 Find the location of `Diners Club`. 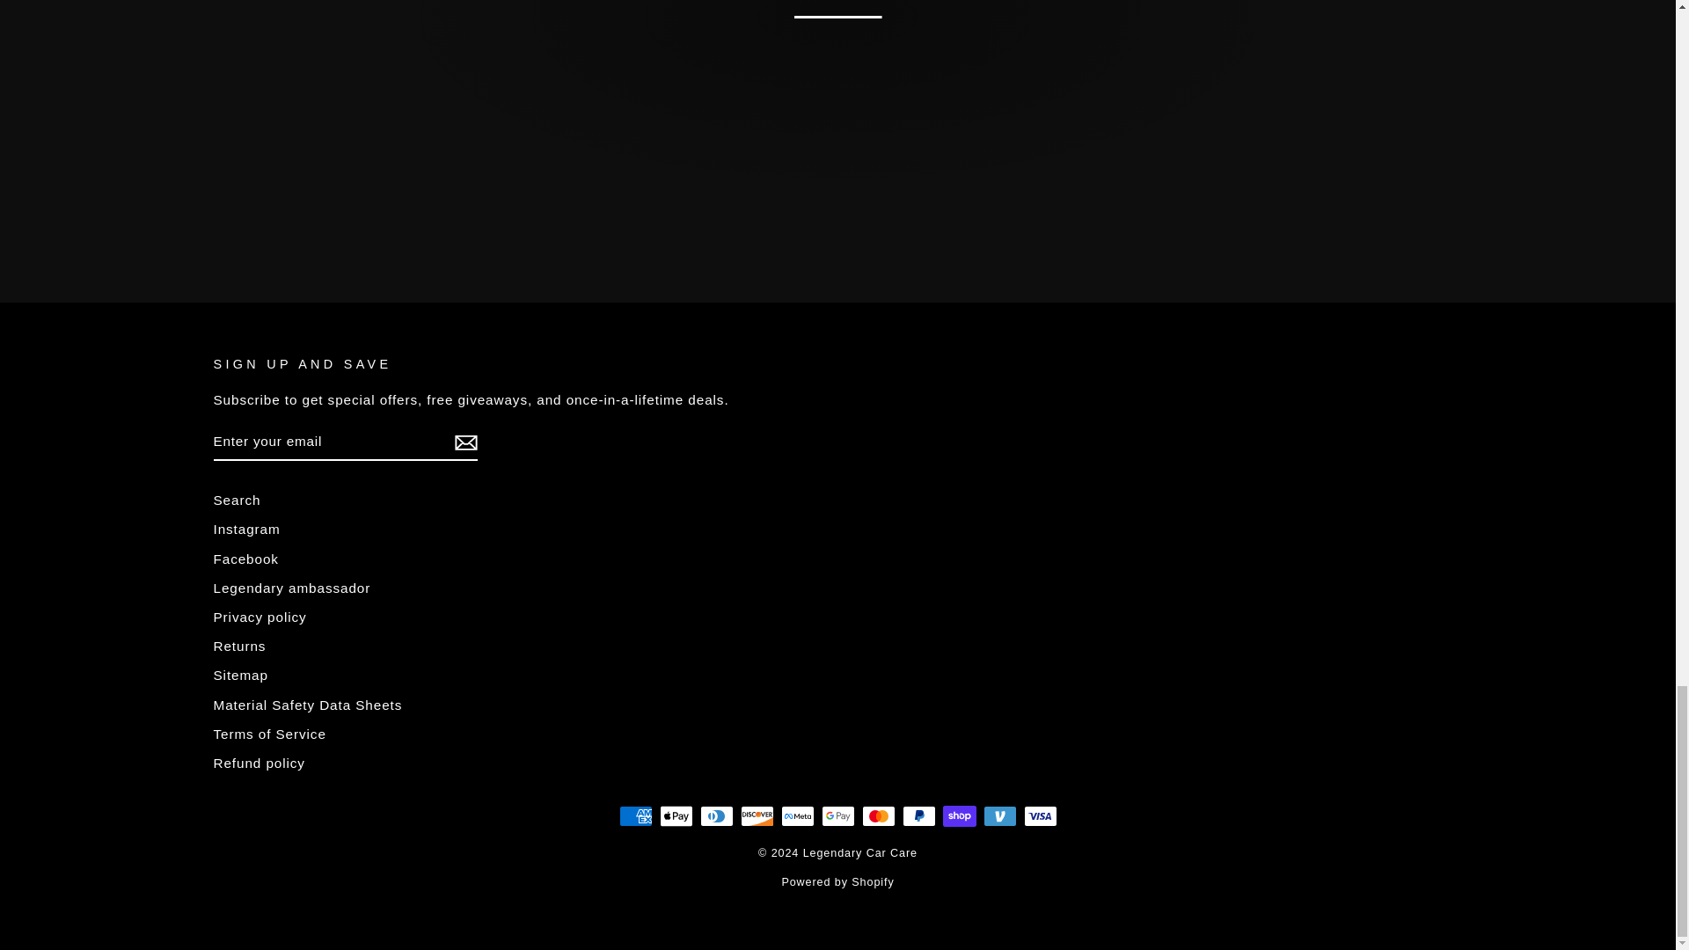

Diners Club is located at coordinates (716, 815).